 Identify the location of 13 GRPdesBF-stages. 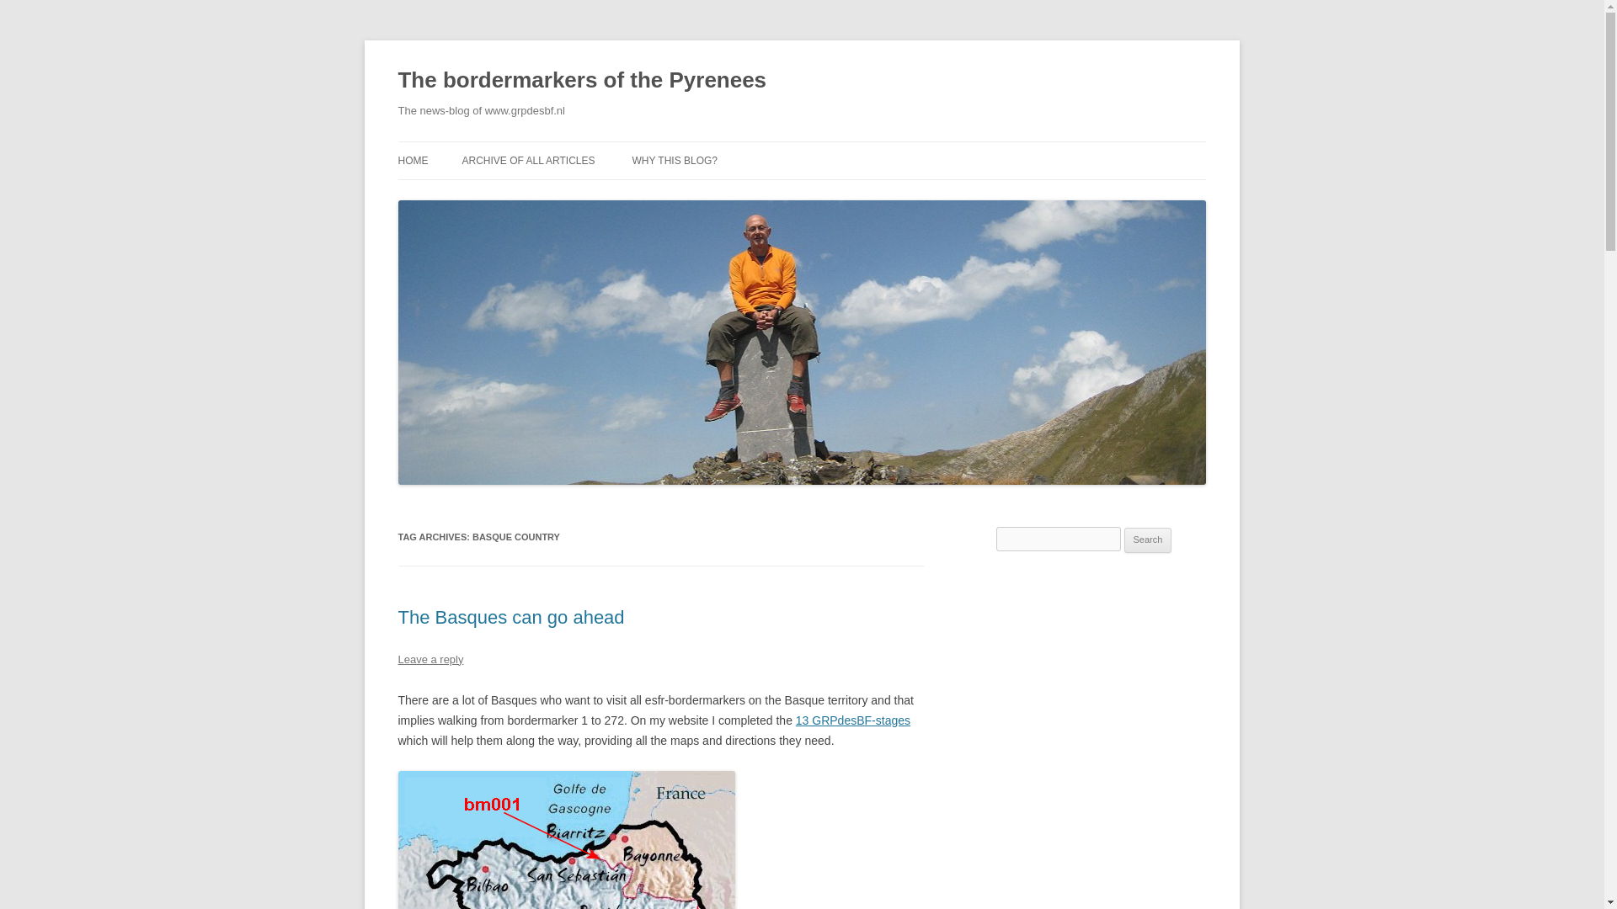
(852, 720).